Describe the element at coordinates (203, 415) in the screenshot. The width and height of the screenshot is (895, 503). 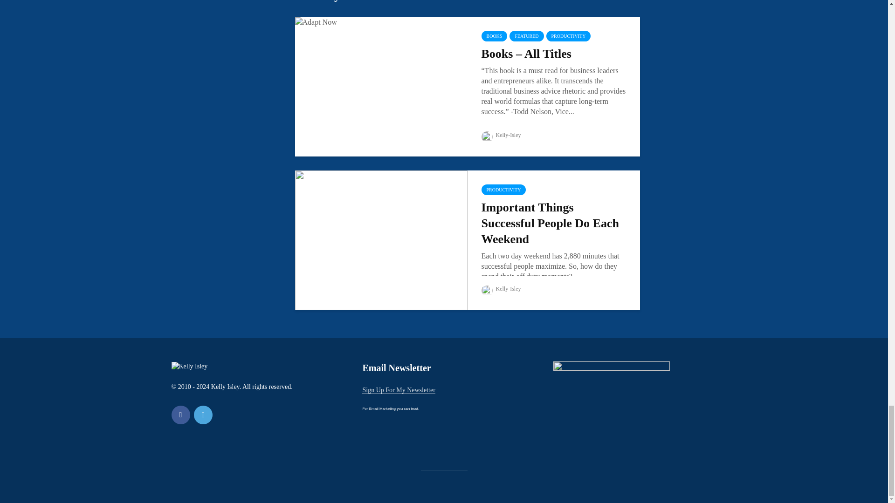
I see `Twitter` at that location.